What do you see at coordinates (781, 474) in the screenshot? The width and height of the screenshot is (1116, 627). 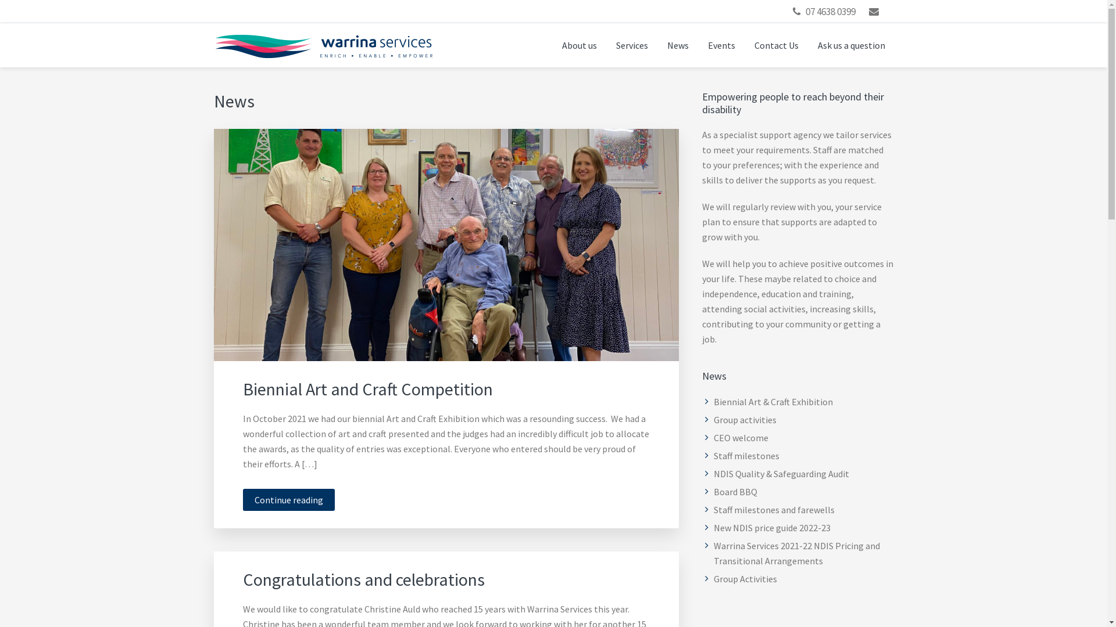 I see `NDIS Quality & Safeguarding Audit` at bounding box center [781, 474].